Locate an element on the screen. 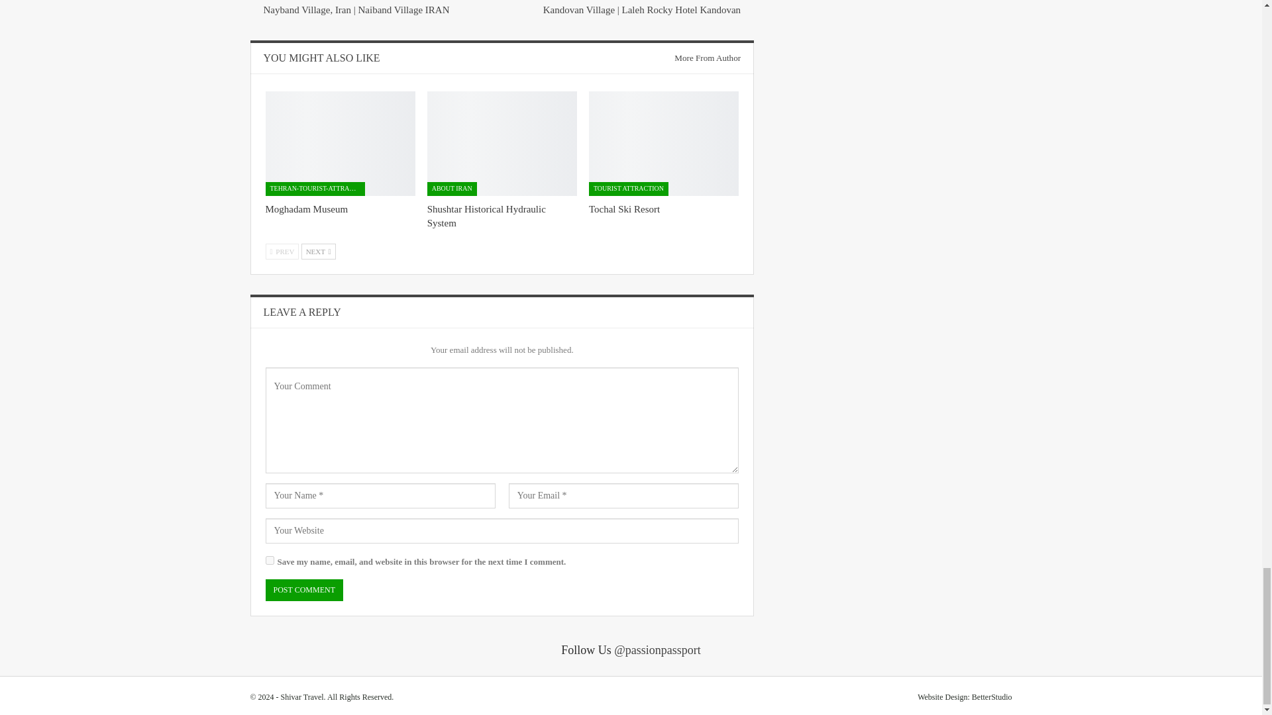 The height and width of the screenshot is (715, 1272). Tochal Ski Resort is located at coordinates (664, 143).